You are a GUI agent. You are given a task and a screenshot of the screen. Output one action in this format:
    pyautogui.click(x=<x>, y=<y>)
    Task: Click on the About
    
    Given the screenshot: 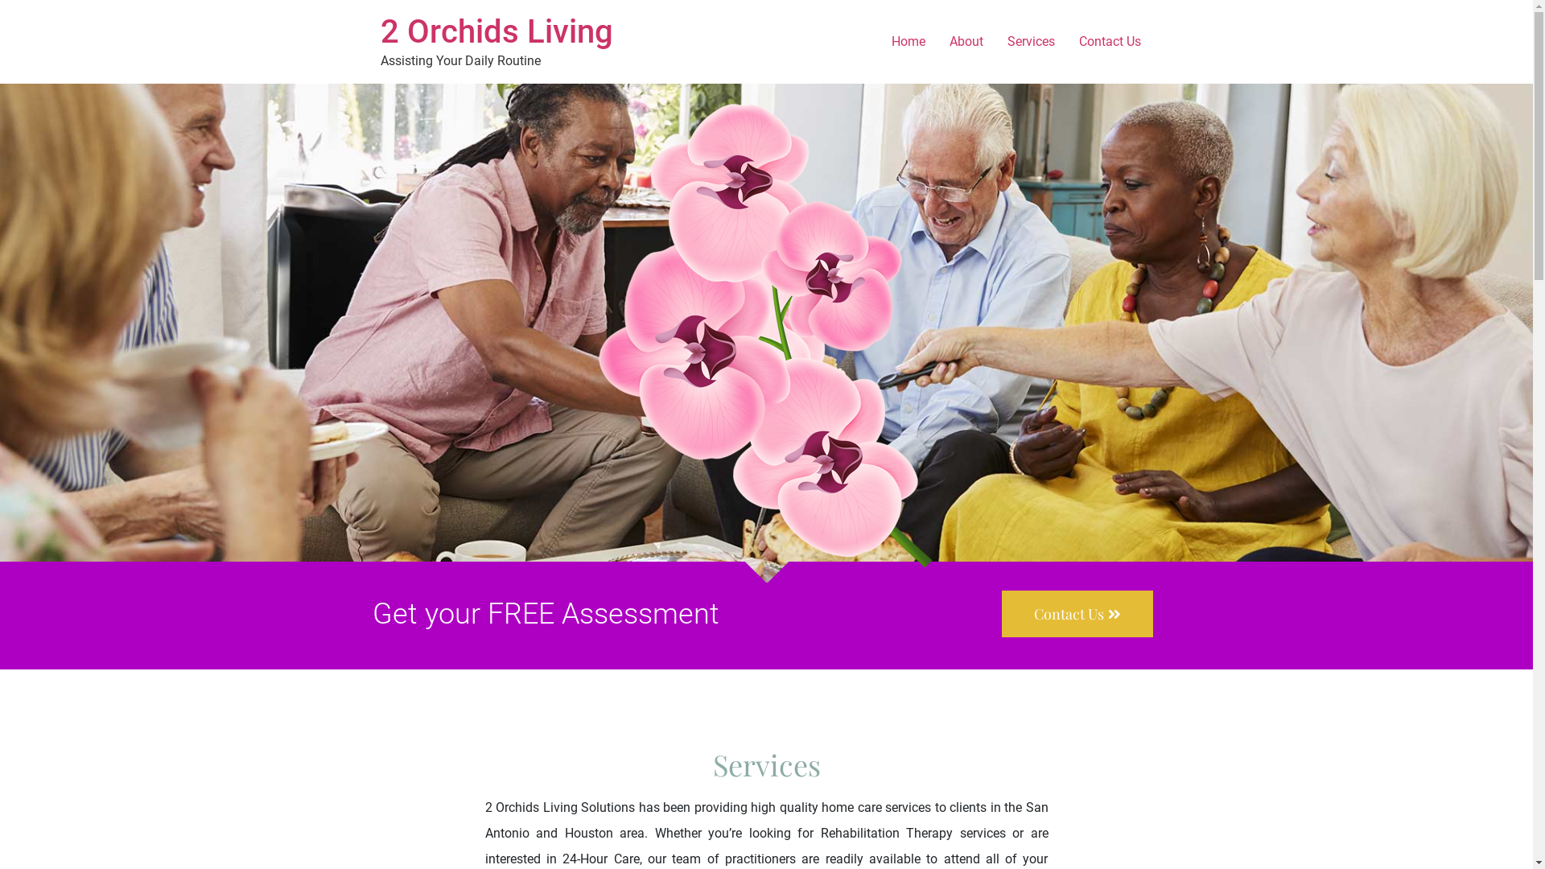 What is the action you would take?
    pyautogui.click(x=966, y=42)
    